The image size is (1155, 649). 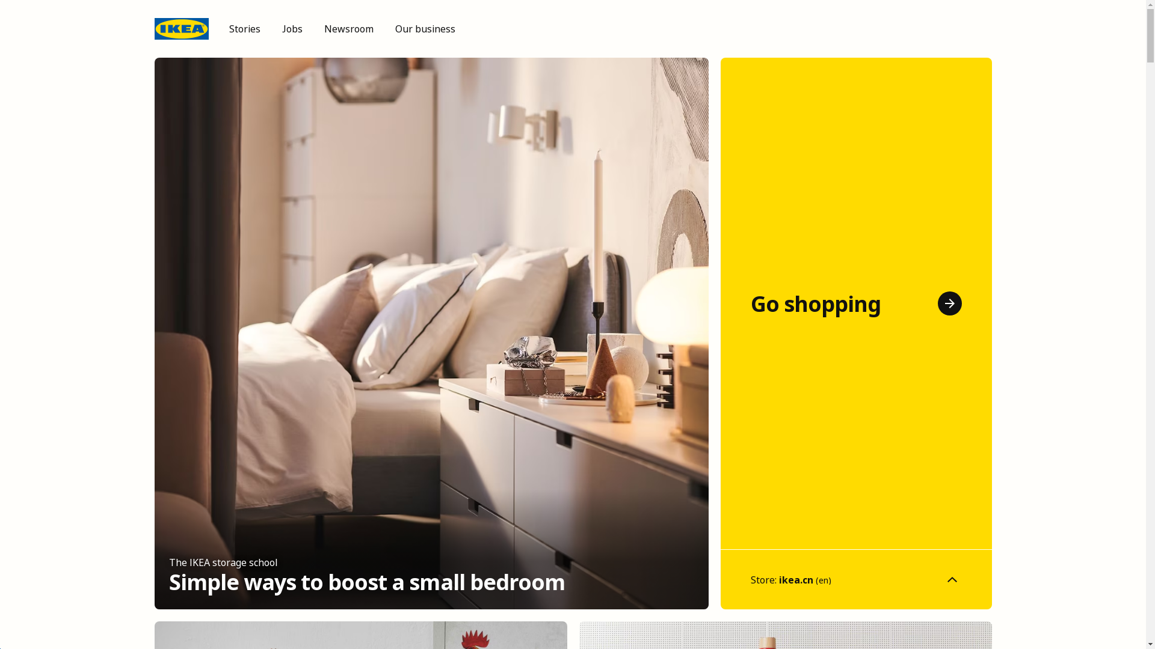 What do you see at coordinates (431, 334) in the screenshot?
I see `The IKEA storage school
Simple ways to boost a small bedroom` at bounding box center [431, 334].